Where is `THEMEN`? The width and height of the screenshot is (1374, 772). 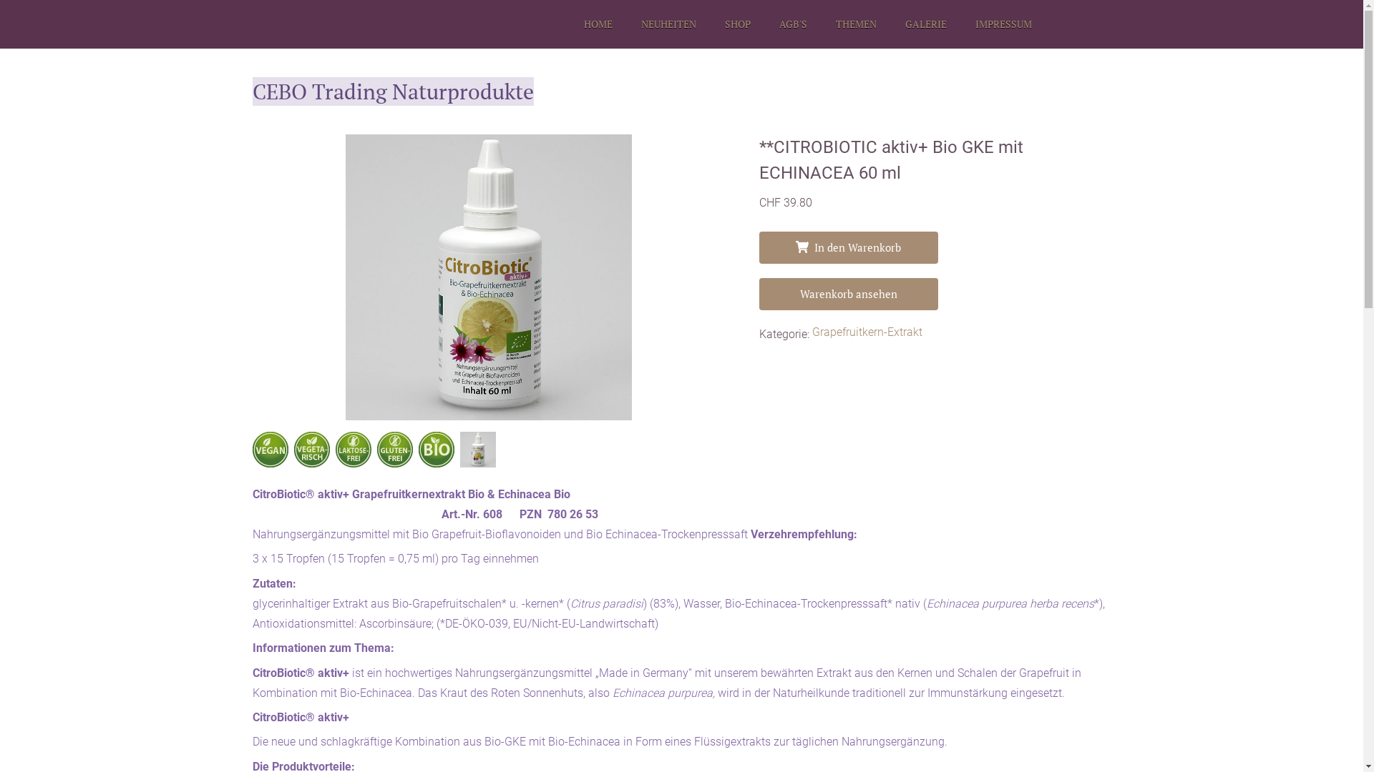 THEMEN is located at coordinates (856, 24).